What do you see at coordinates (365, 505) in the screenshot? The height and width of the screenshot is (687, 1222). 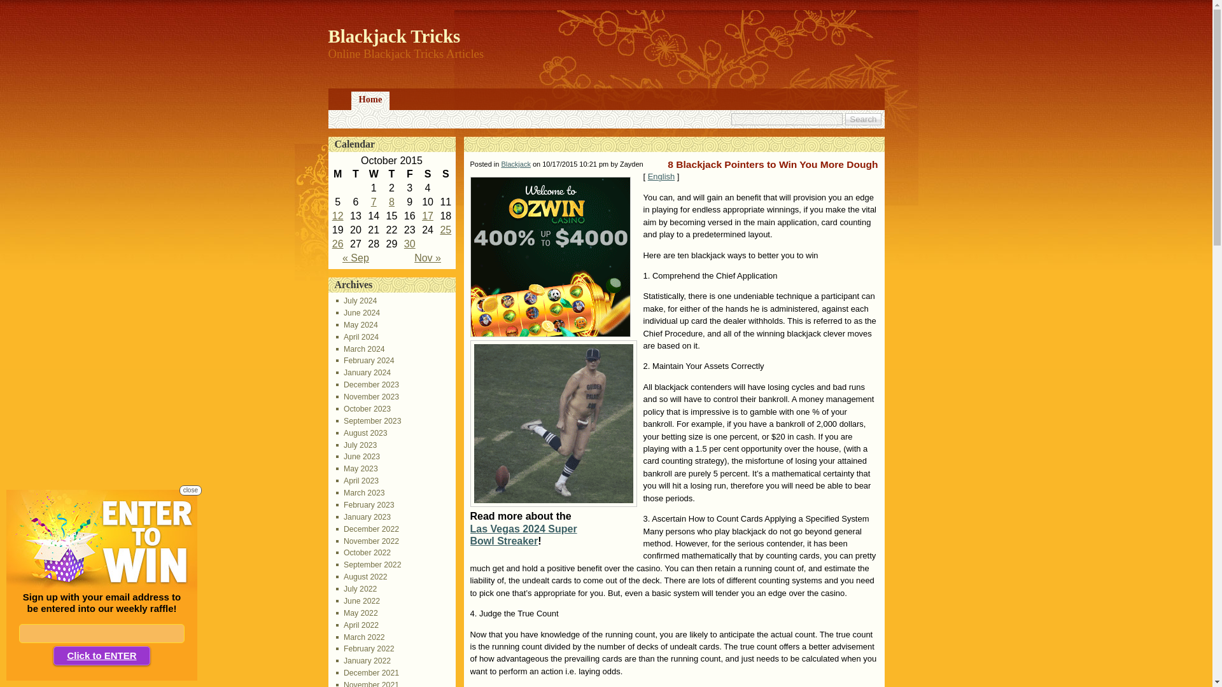 I see `February 2023` at bounding box center [365, 505].